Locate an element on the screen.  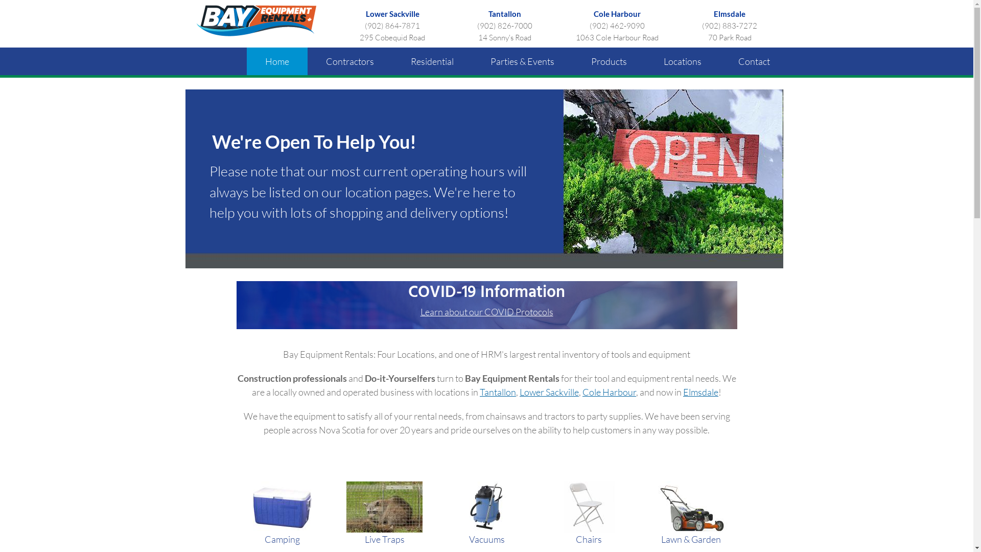
Lower Sackville is located at coordinates (392, 14).